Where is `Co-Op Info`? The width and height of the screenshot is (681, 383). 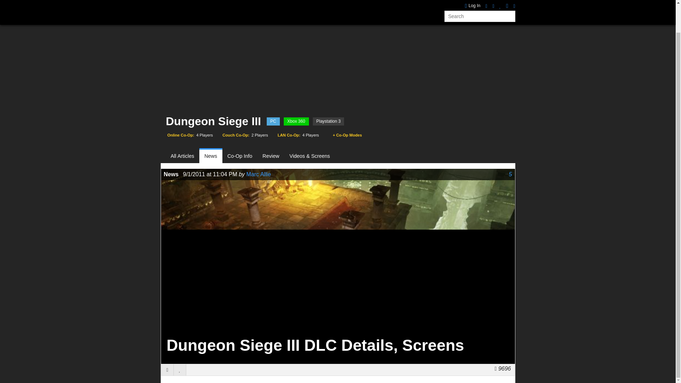
Co-Op Info is located at coordinates (240, 156).